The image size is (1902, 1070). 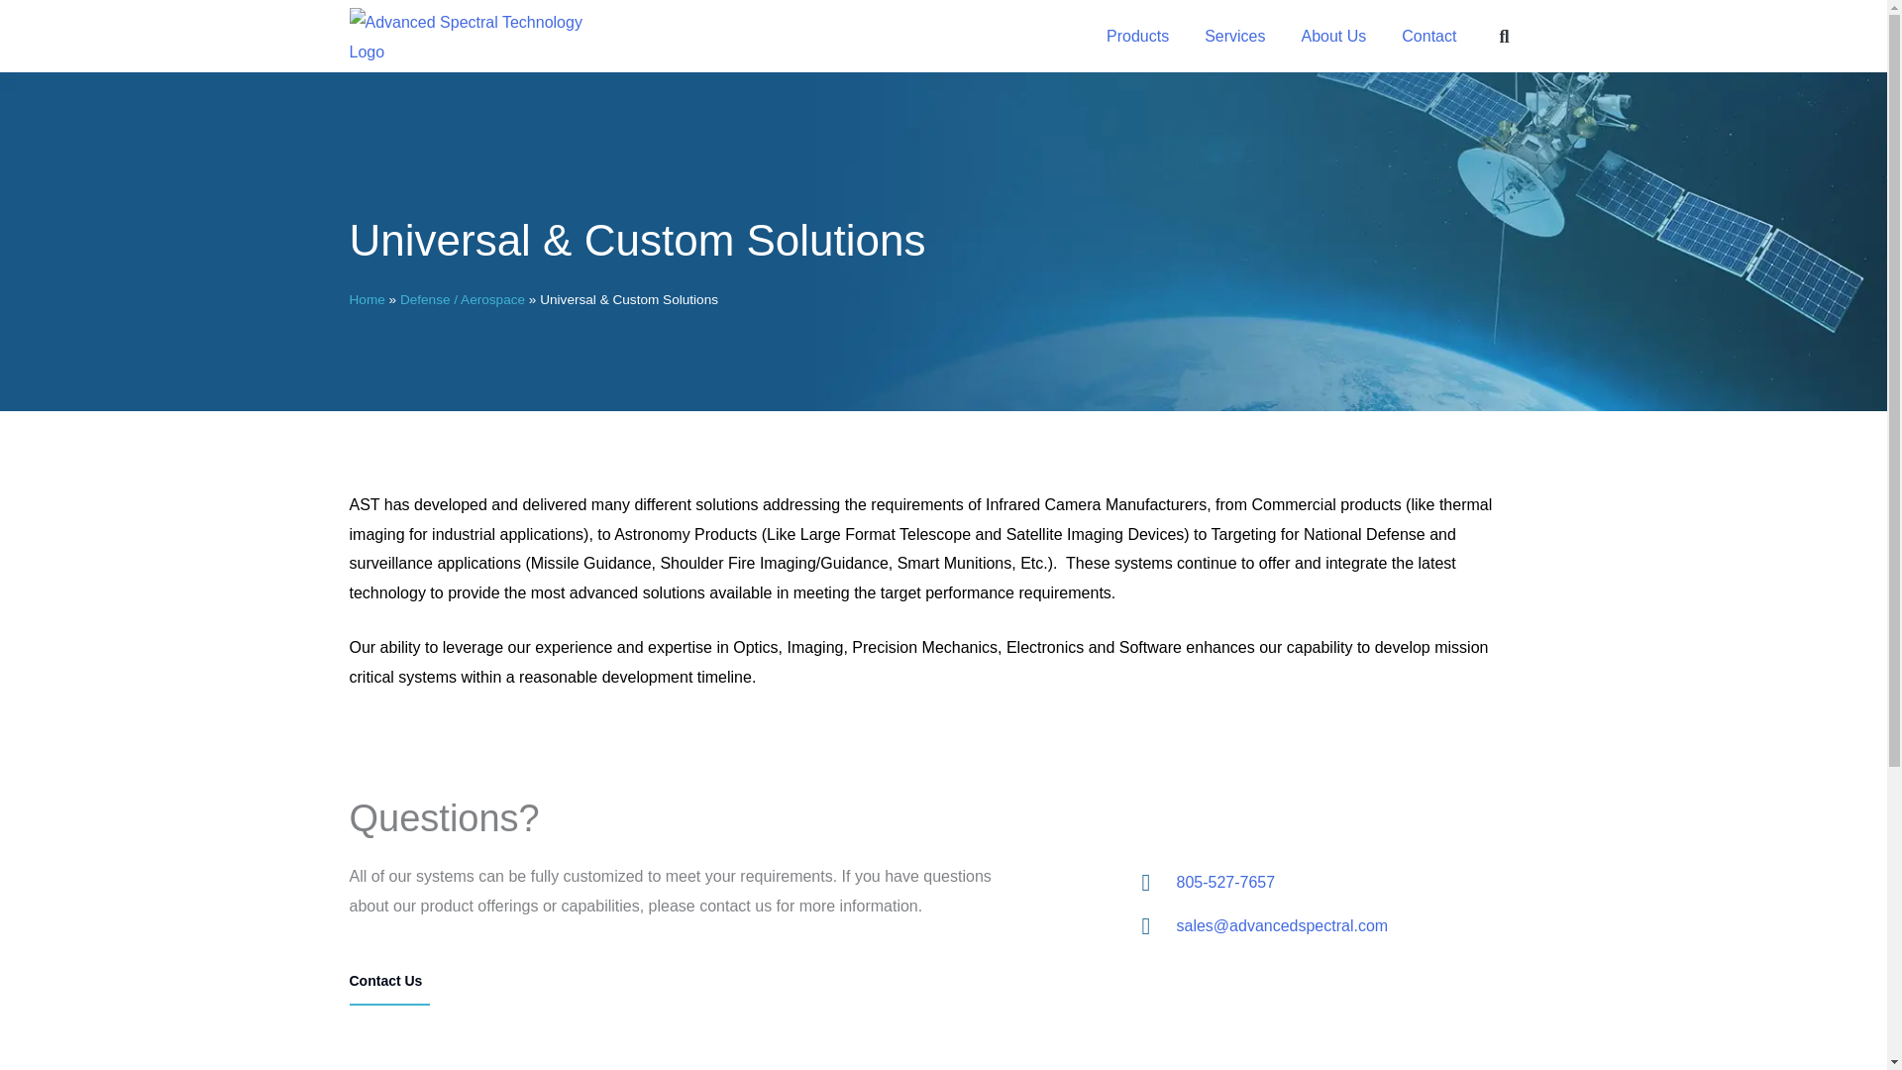 I want to click on Home, so click(x=366, y=299).